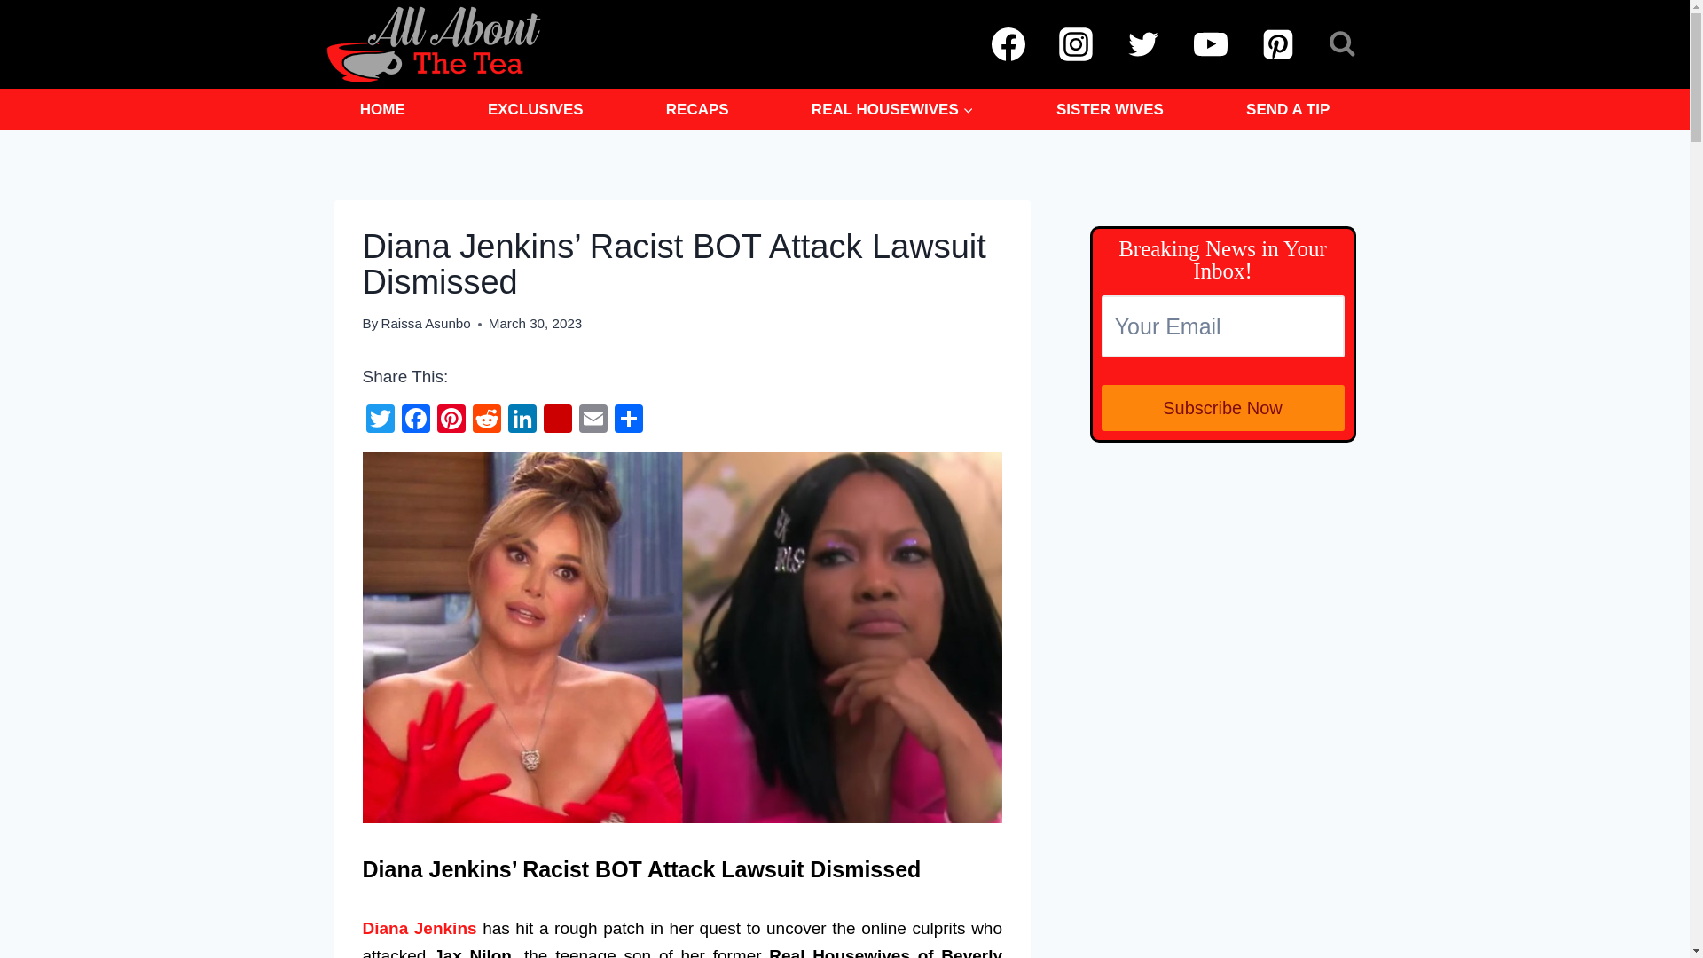  What do you see at coordinates (379, 420) in the screenshot?
I see `Twitter` at bounding box center [379, 420].